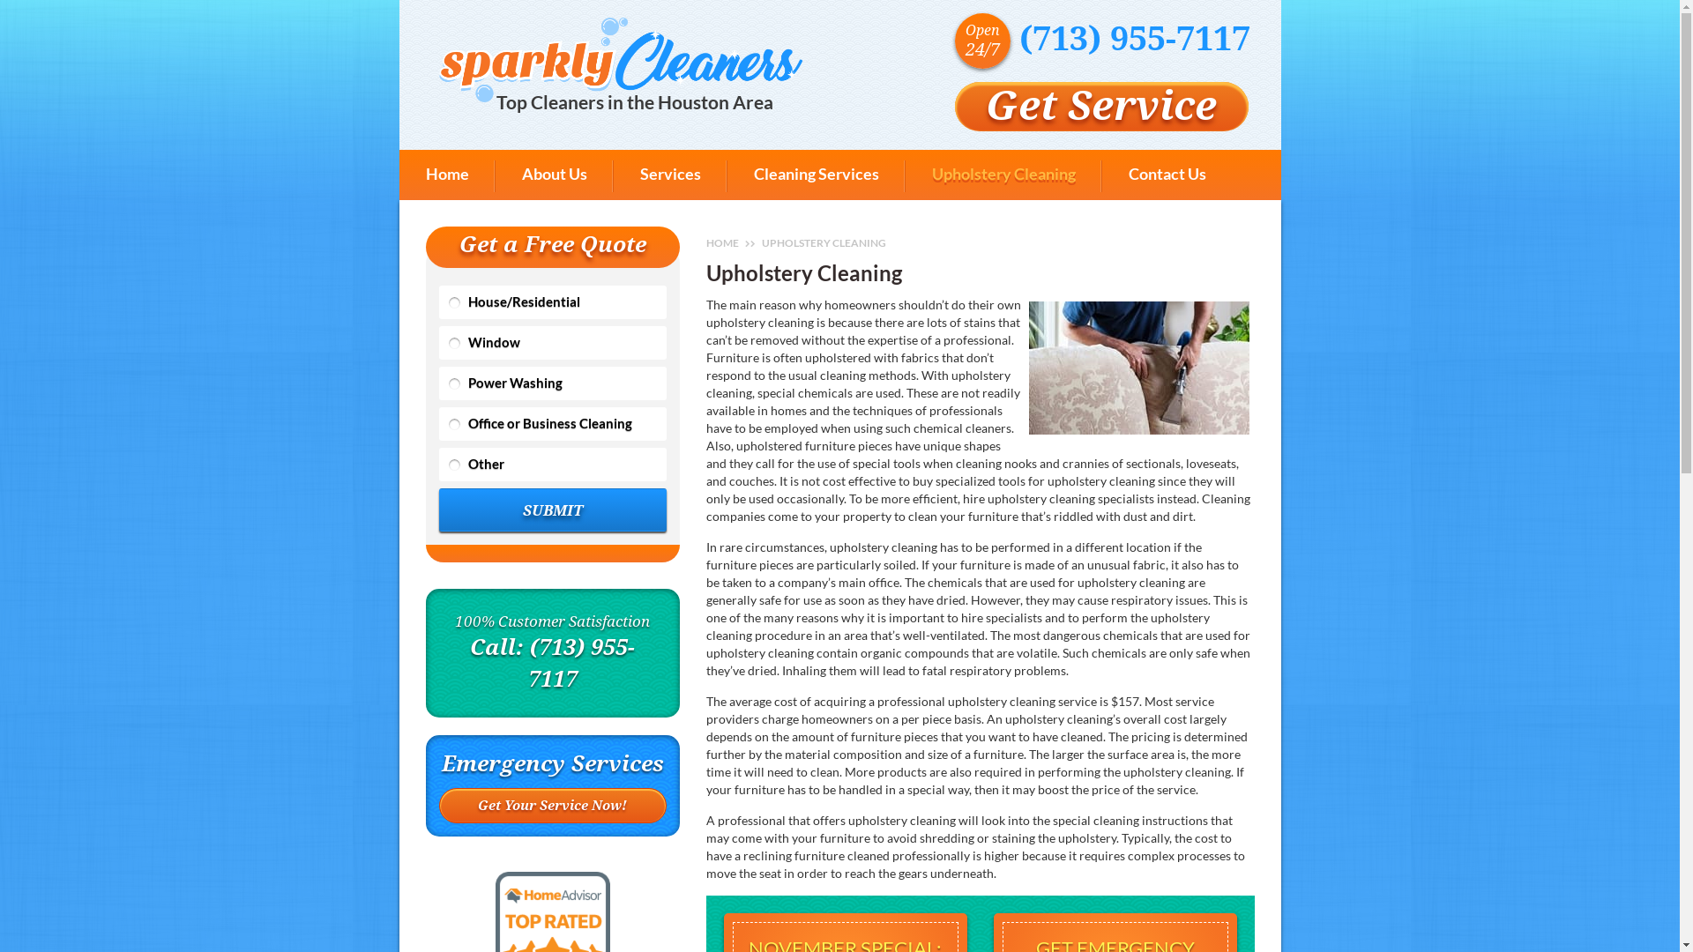  Describe the element at coordinates (1100, 107) in the screenshot. I see `Get Service` at that location.